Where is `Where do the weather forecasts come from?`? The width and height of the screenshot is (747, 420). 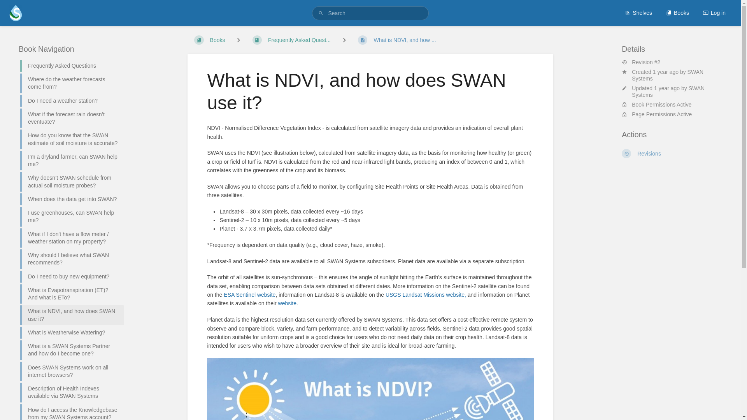 Where do the weather forecasts come from? is located at coordinates (69, 83).